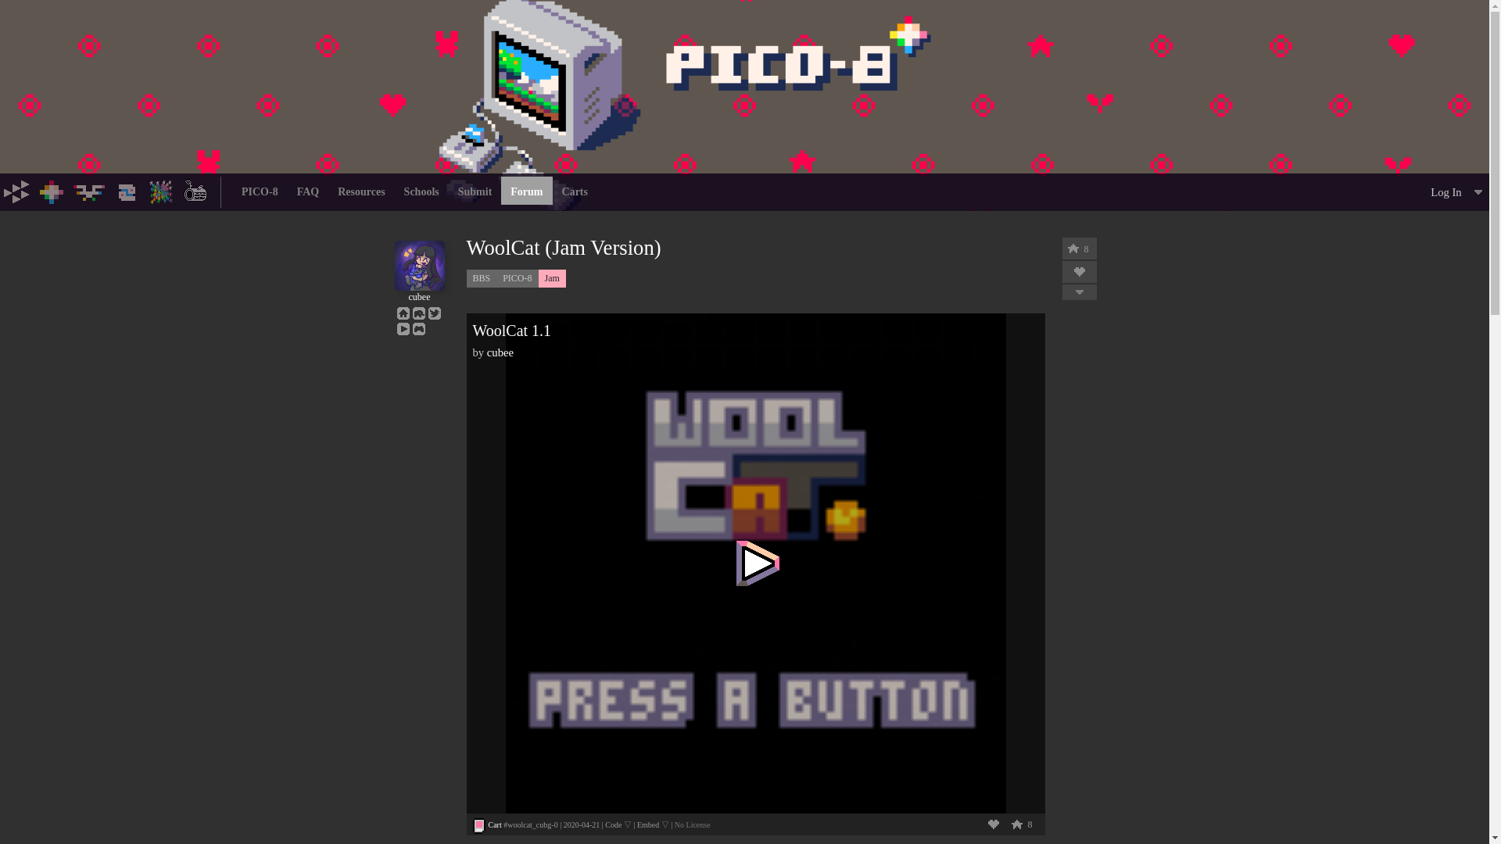  I want to click on Superblog, so click(195, 191).